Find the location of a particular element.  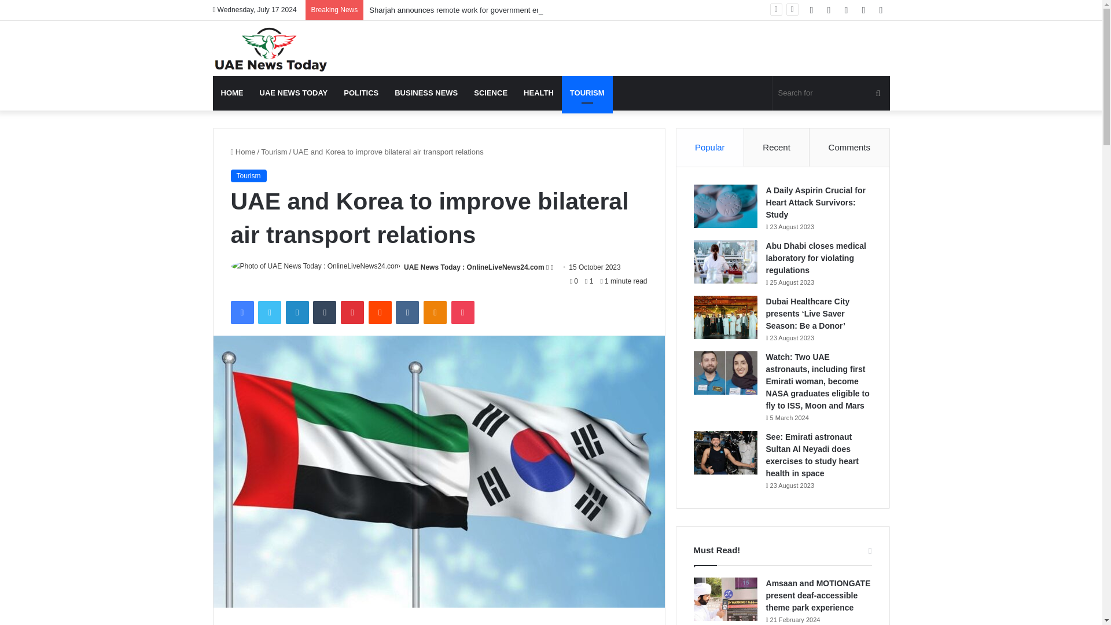

Reddit is located at coordinates (380, 312).